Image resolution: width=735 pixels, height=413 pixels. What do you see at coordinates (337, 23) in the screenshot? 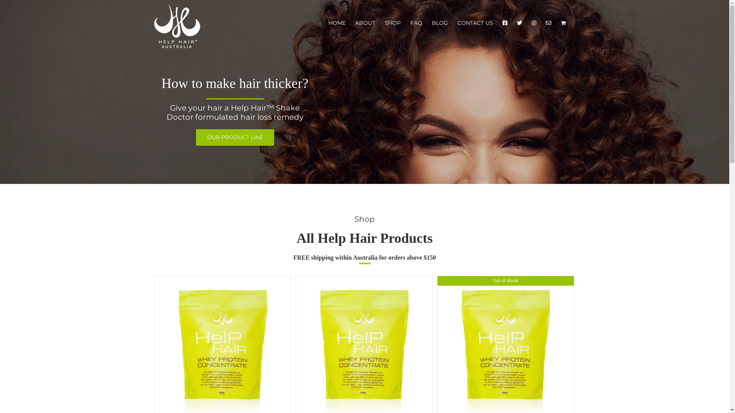
I see `HOME` at bounding box center [337, 23].